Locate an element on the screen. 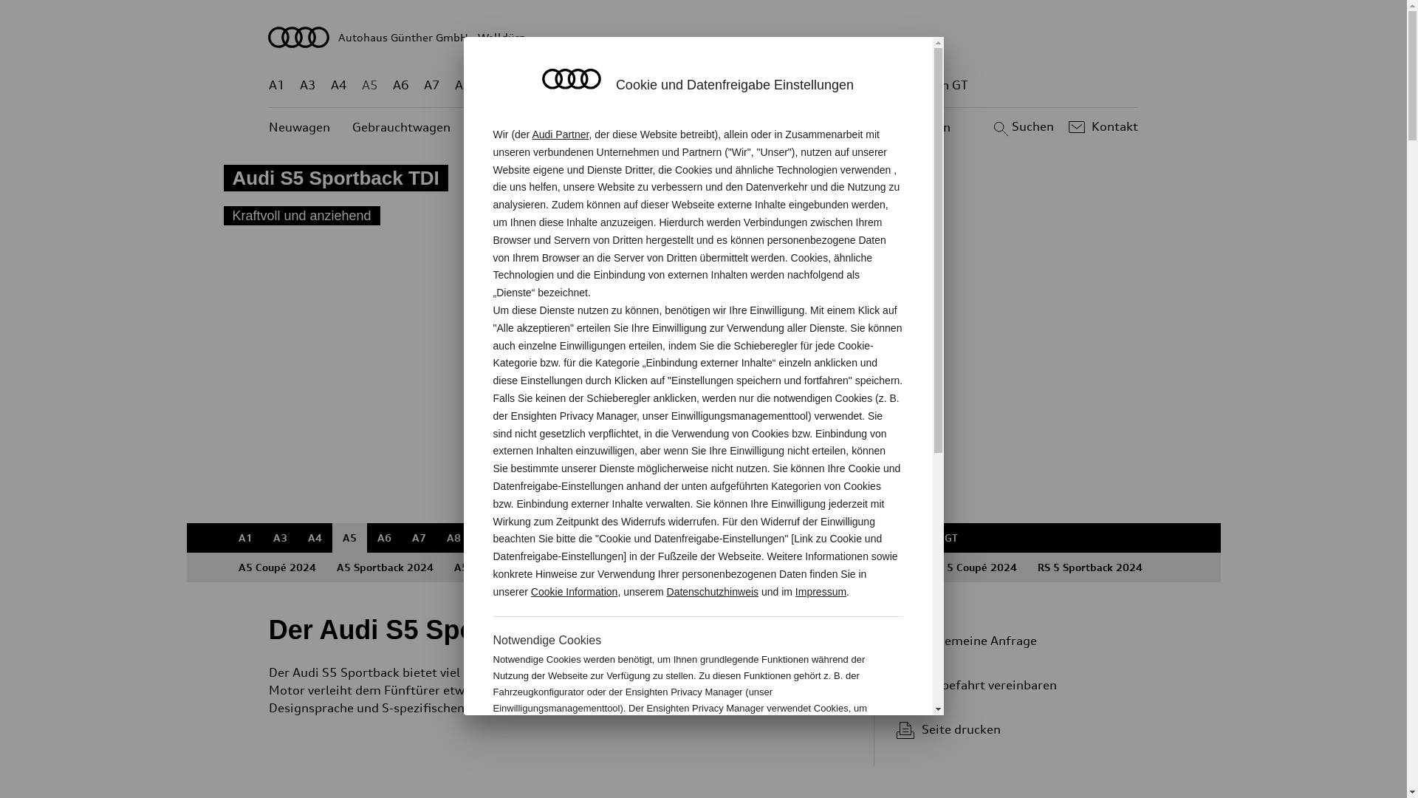  Probefahrt vereinbaren is located at coordinates (1012, 685).